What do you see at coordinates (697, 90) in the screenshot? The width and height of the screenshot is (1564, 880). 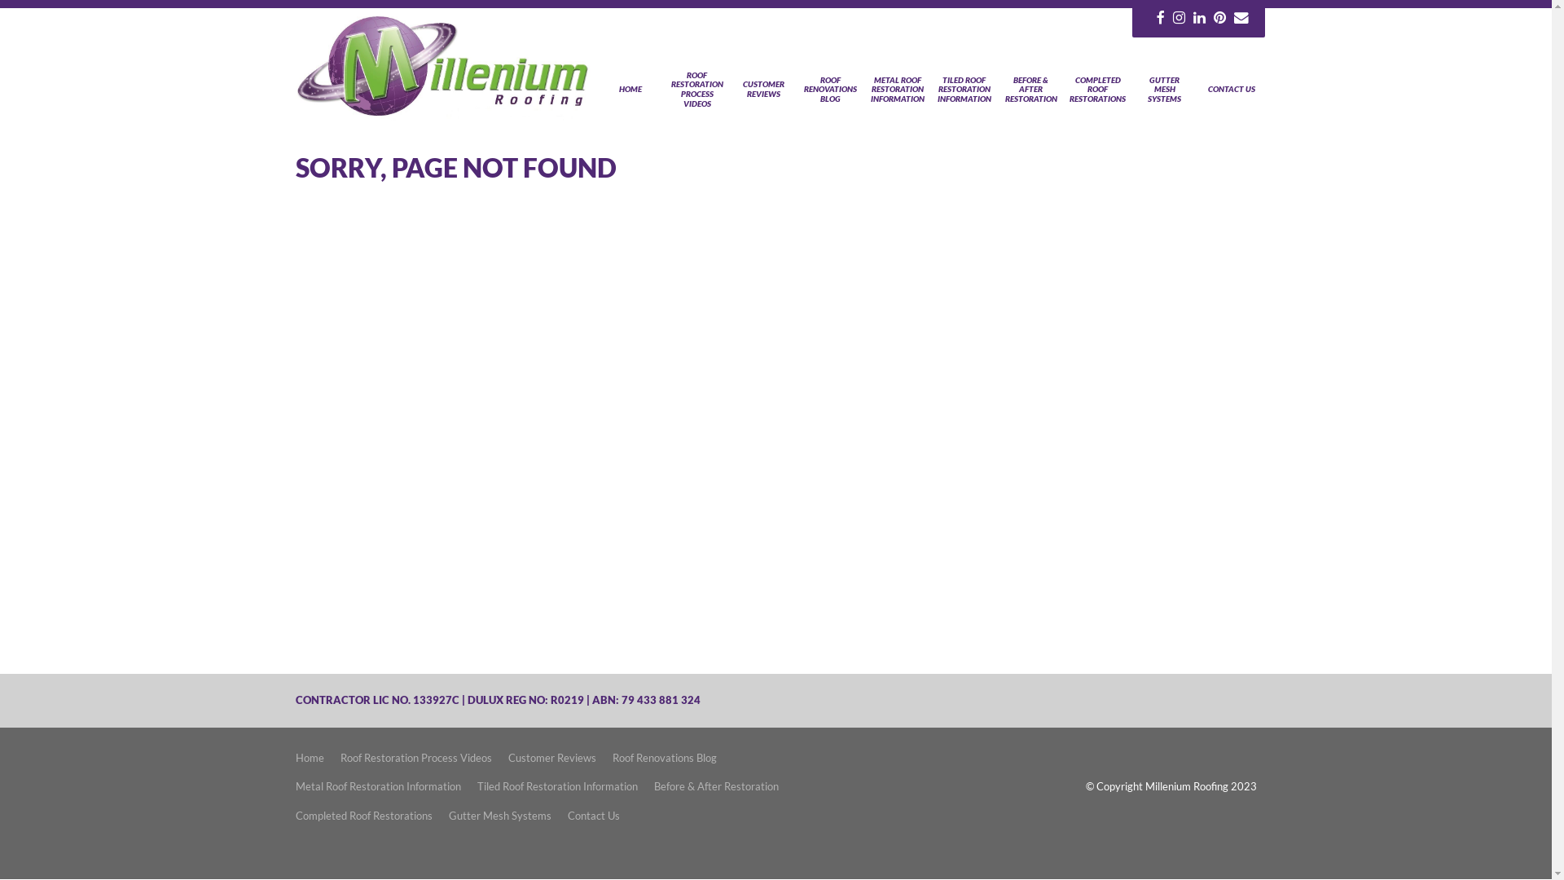 I see `ROOF RESTORATION PROCESS VIDEOS` at bounding box center [697, 90].